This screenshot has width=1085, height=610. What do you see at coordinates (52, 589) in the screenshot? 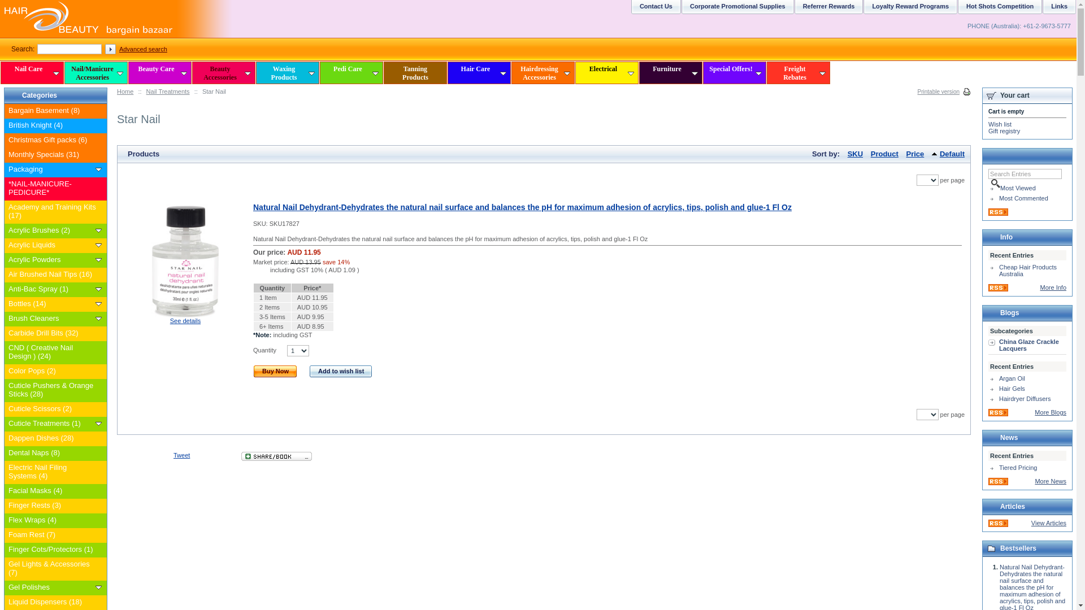
I see `Gel Polishes` at bounding box center [52, 589].